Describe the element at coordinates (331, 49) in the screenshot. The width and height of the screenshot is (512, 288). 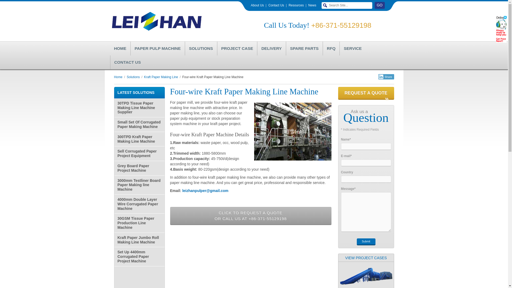
I see `RFQ` at that location.